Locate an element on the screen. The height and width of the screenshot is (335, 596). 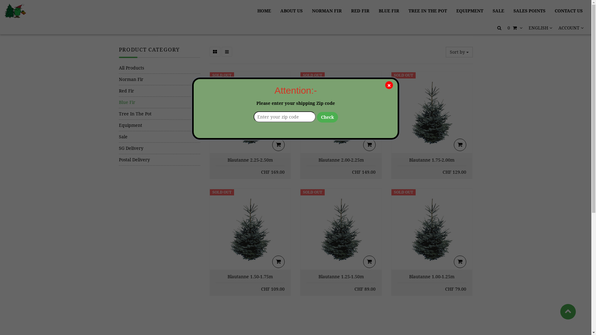
Add to Cart is located at coordinates (460, 145).